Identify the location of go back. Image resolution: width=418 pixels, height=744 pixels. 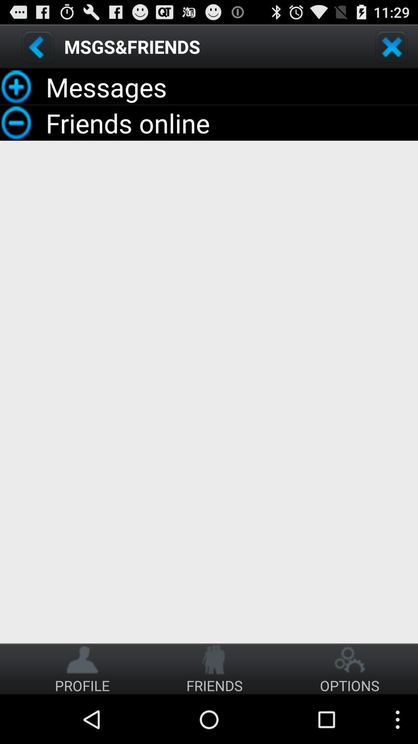
(38, 46).